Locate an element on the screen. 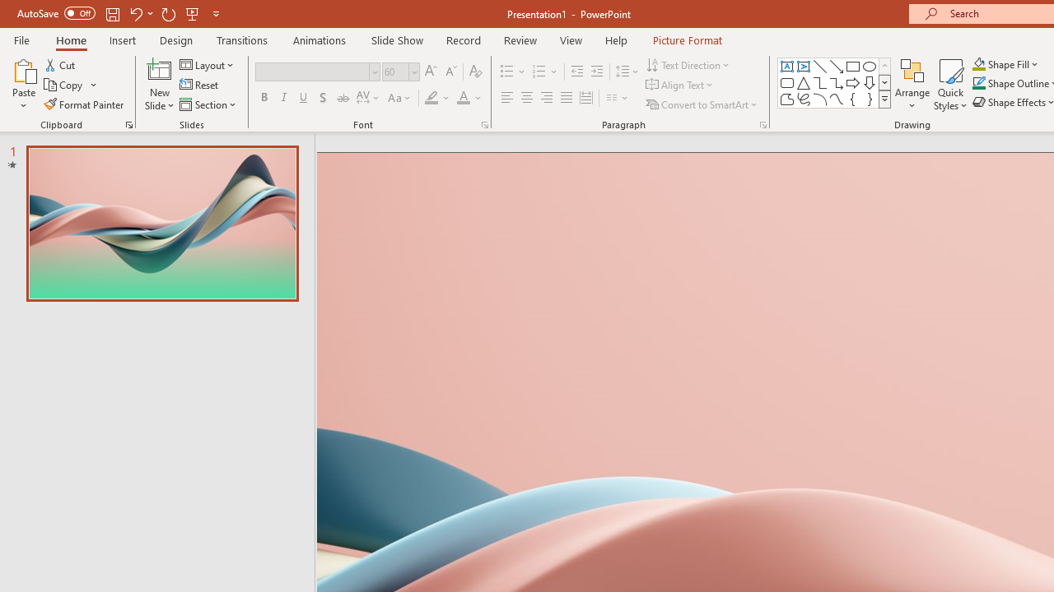  Layout is located at coordinates (208, 64).